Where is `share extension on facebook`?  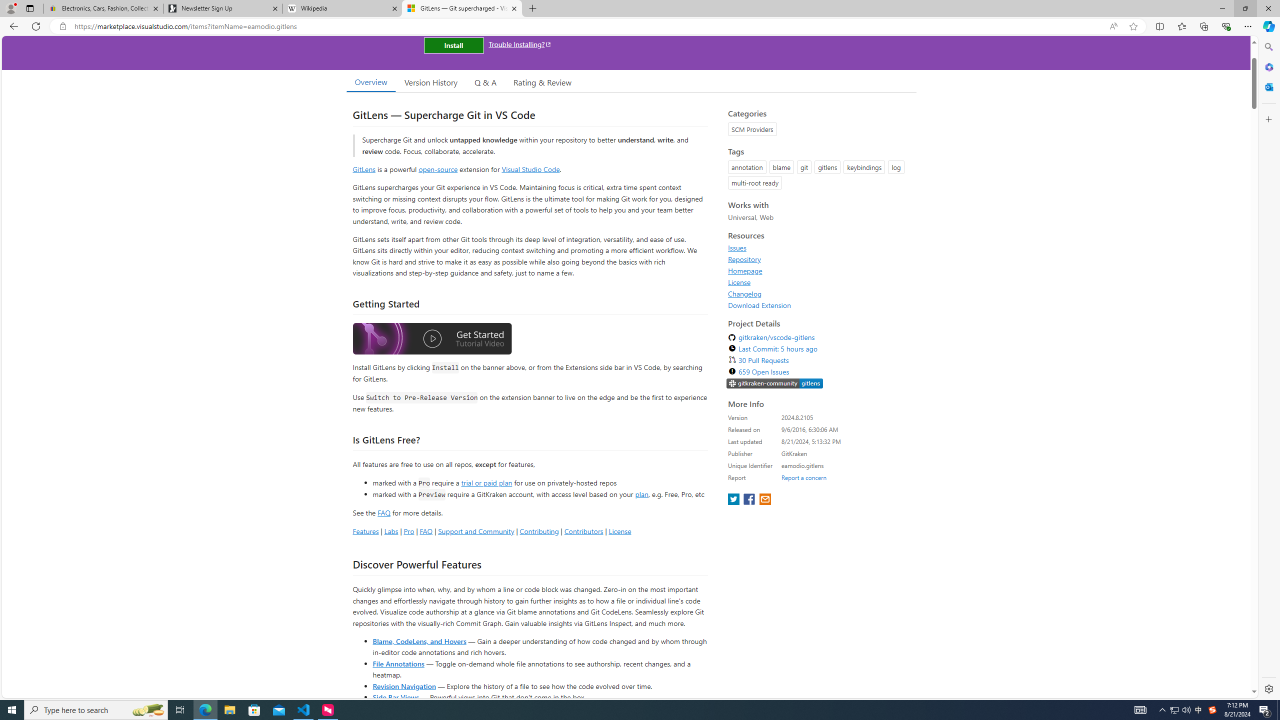
share extension on facebook is located at coordinates (750, 500).